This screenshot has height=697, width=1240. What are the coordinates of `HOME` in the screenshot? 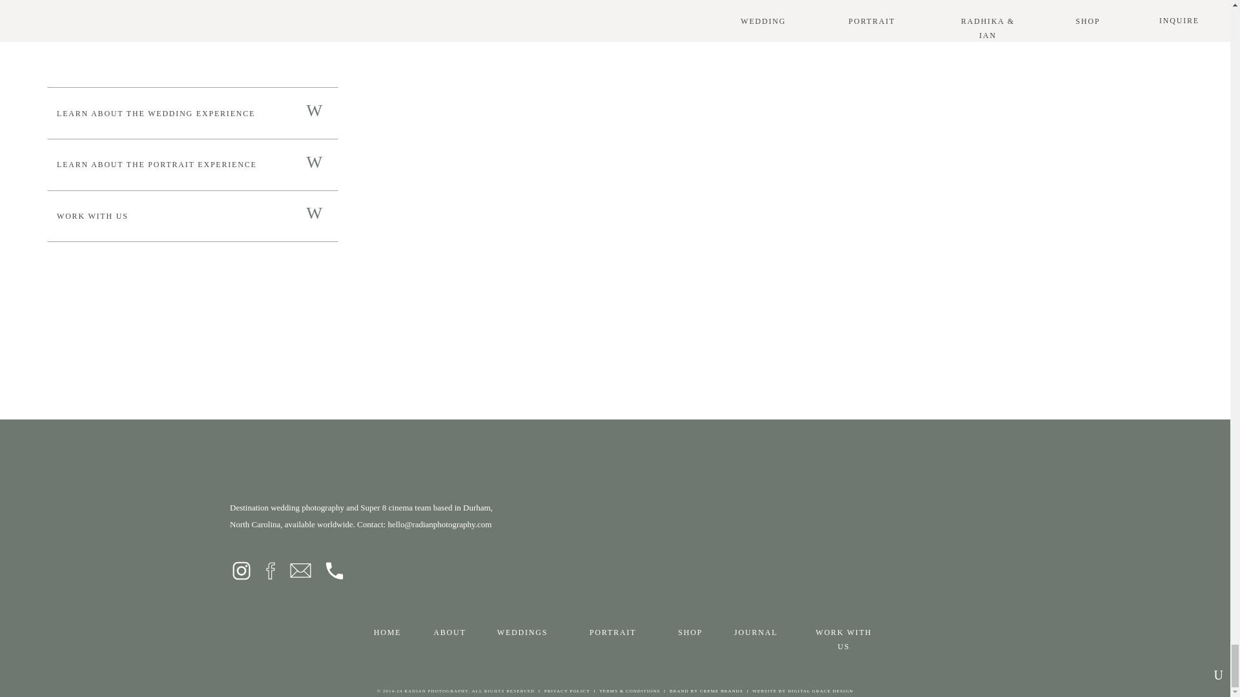 It's located at (387, 632).